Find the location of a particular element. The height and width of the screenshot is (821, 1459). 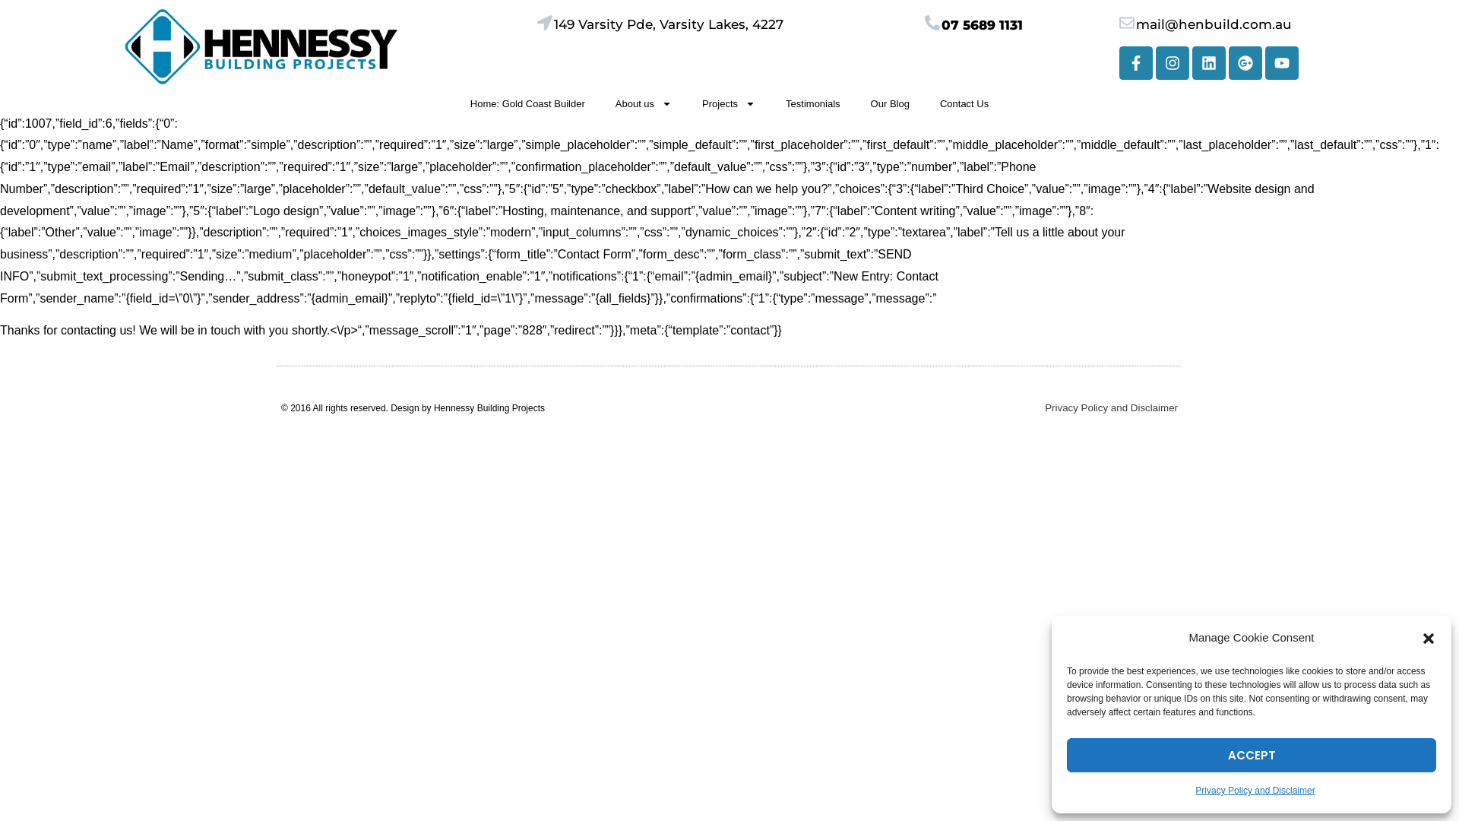

About us is located at coordinates (644, 103).